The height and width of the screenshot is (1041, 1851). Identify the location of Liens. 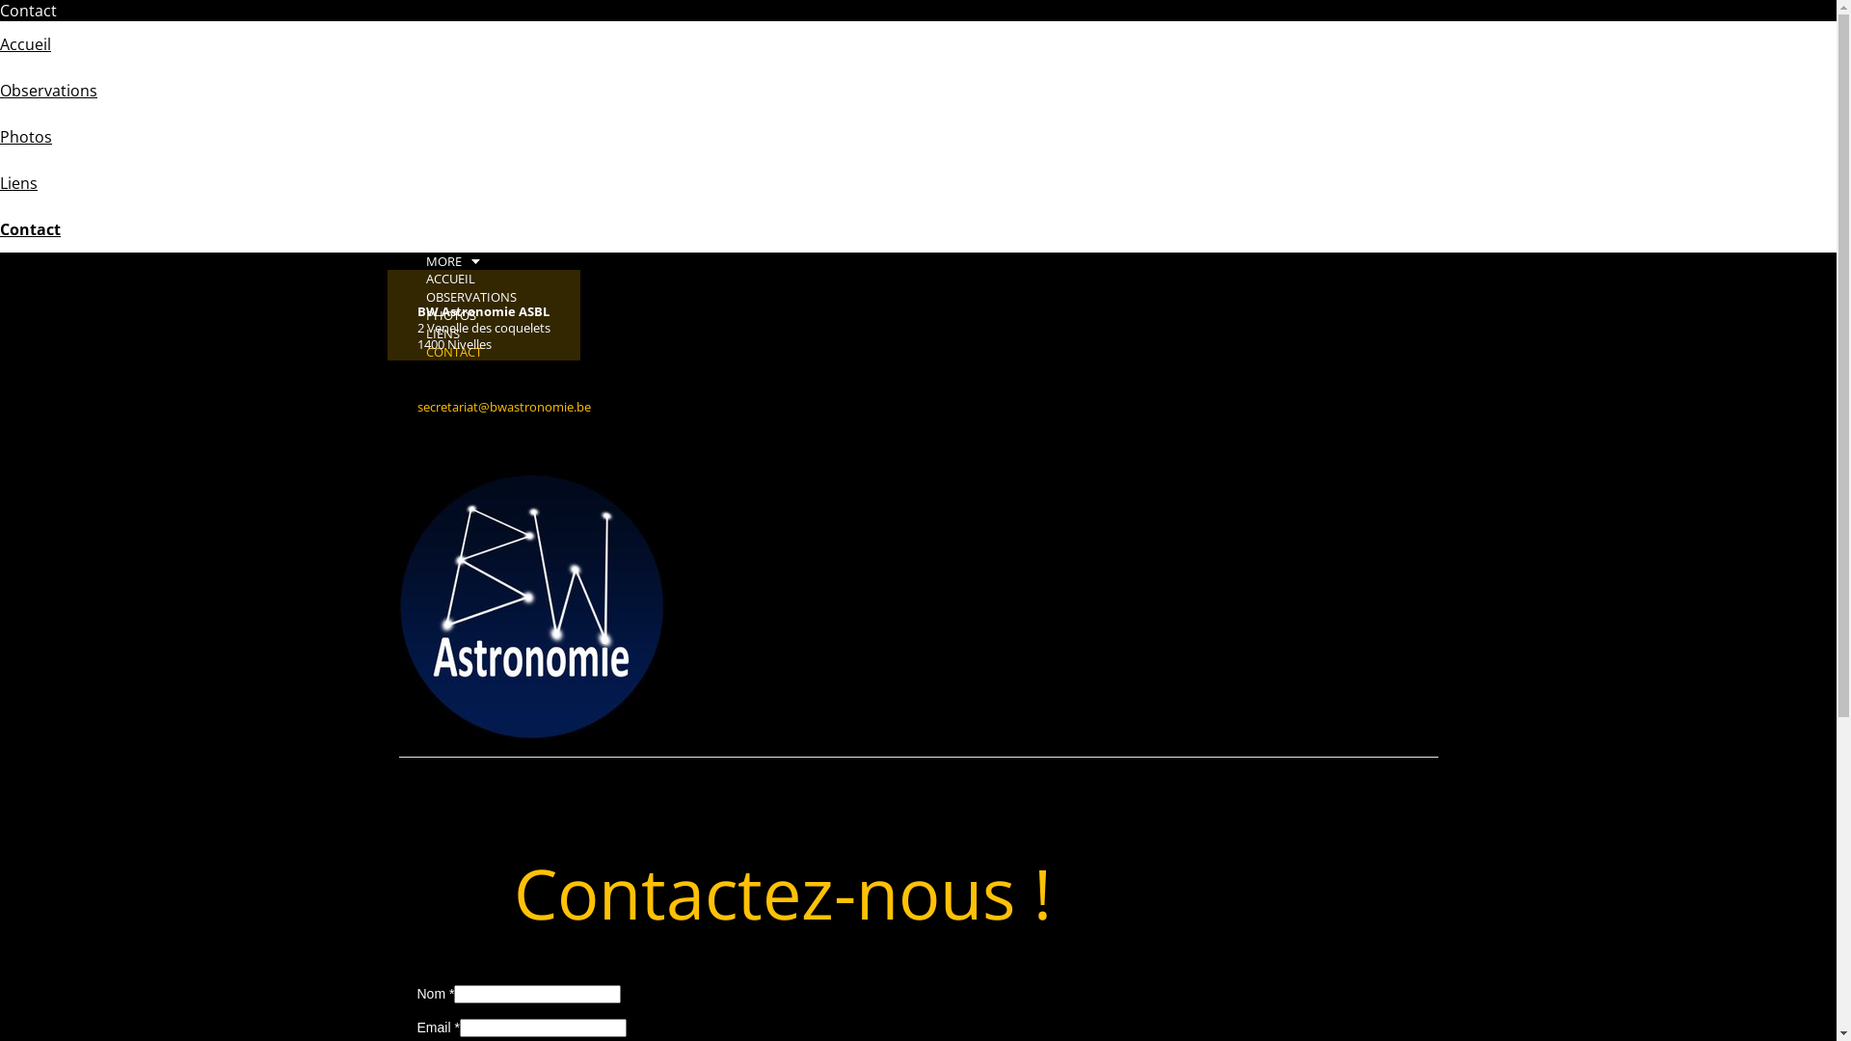
(19, 183).